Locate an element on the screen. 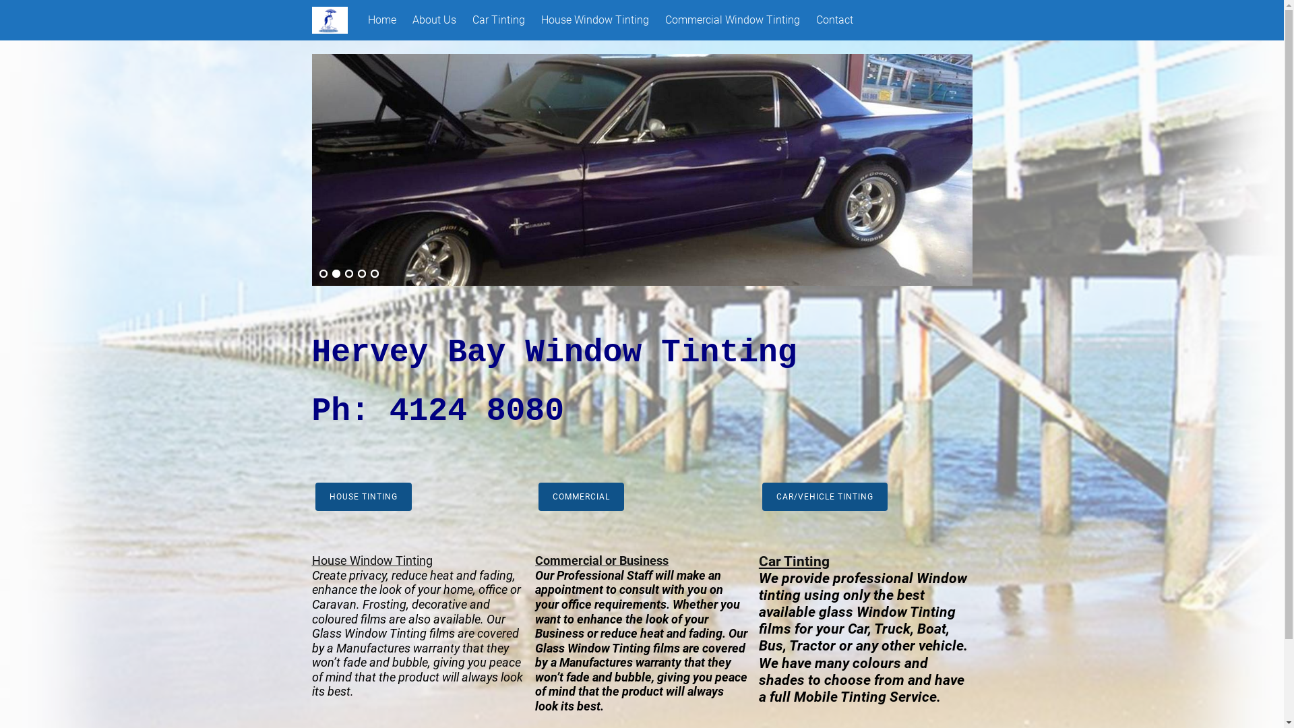  Car Tinting is located at coordinates (499, 20).